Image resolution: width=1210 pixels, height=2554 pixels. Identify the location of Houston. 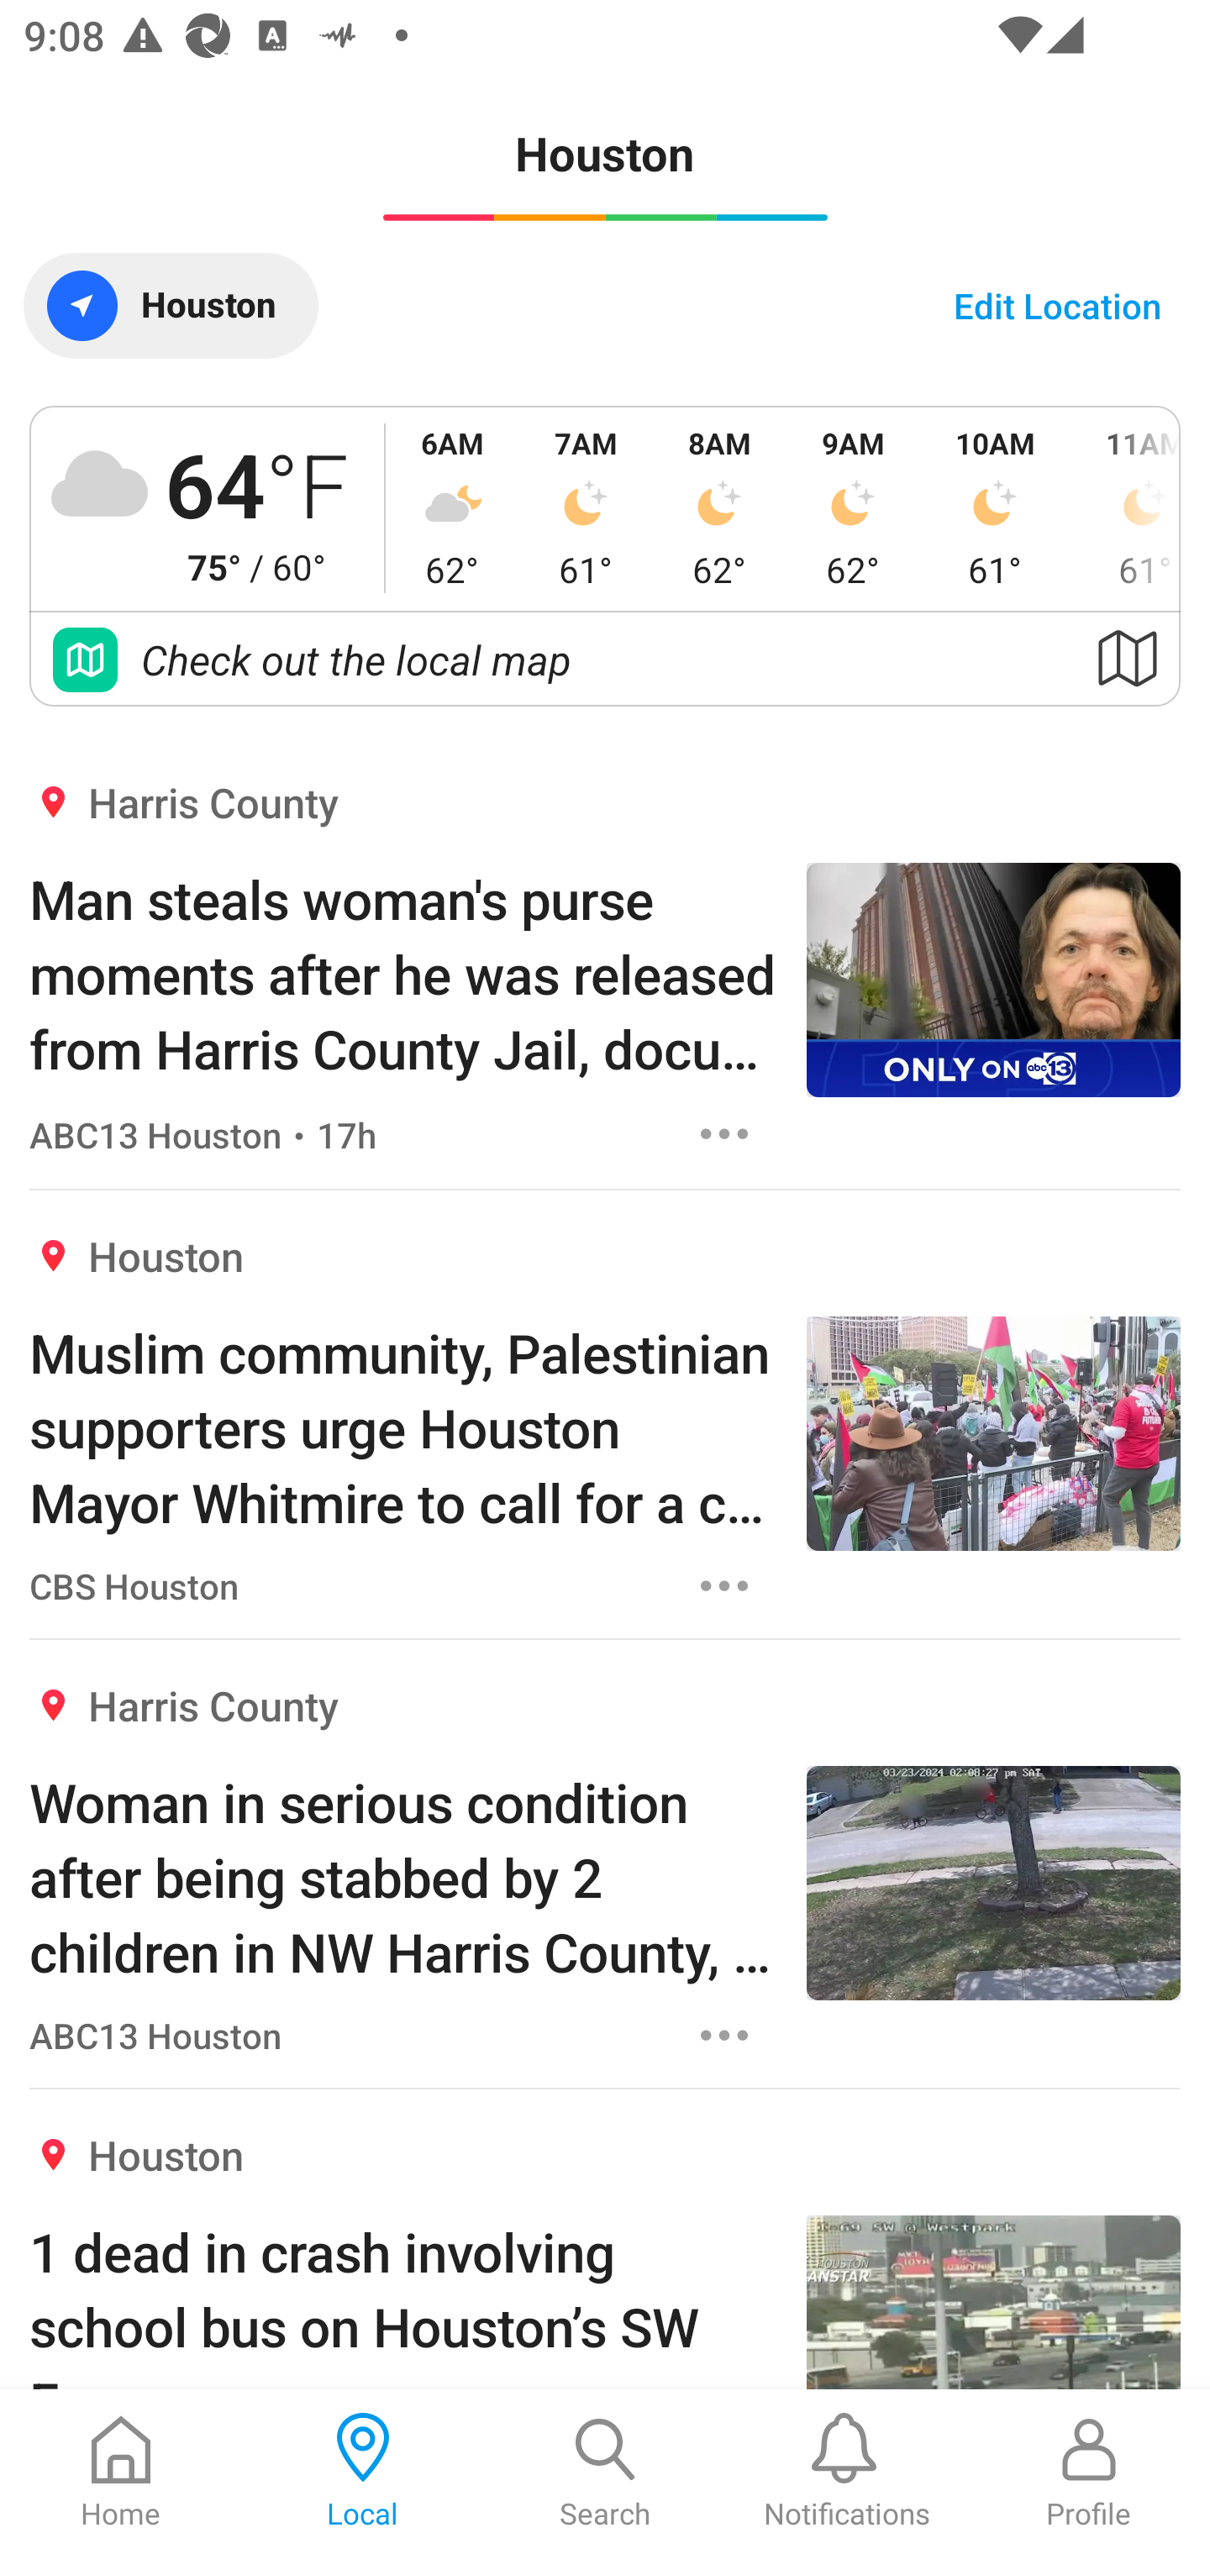
(170, 304).